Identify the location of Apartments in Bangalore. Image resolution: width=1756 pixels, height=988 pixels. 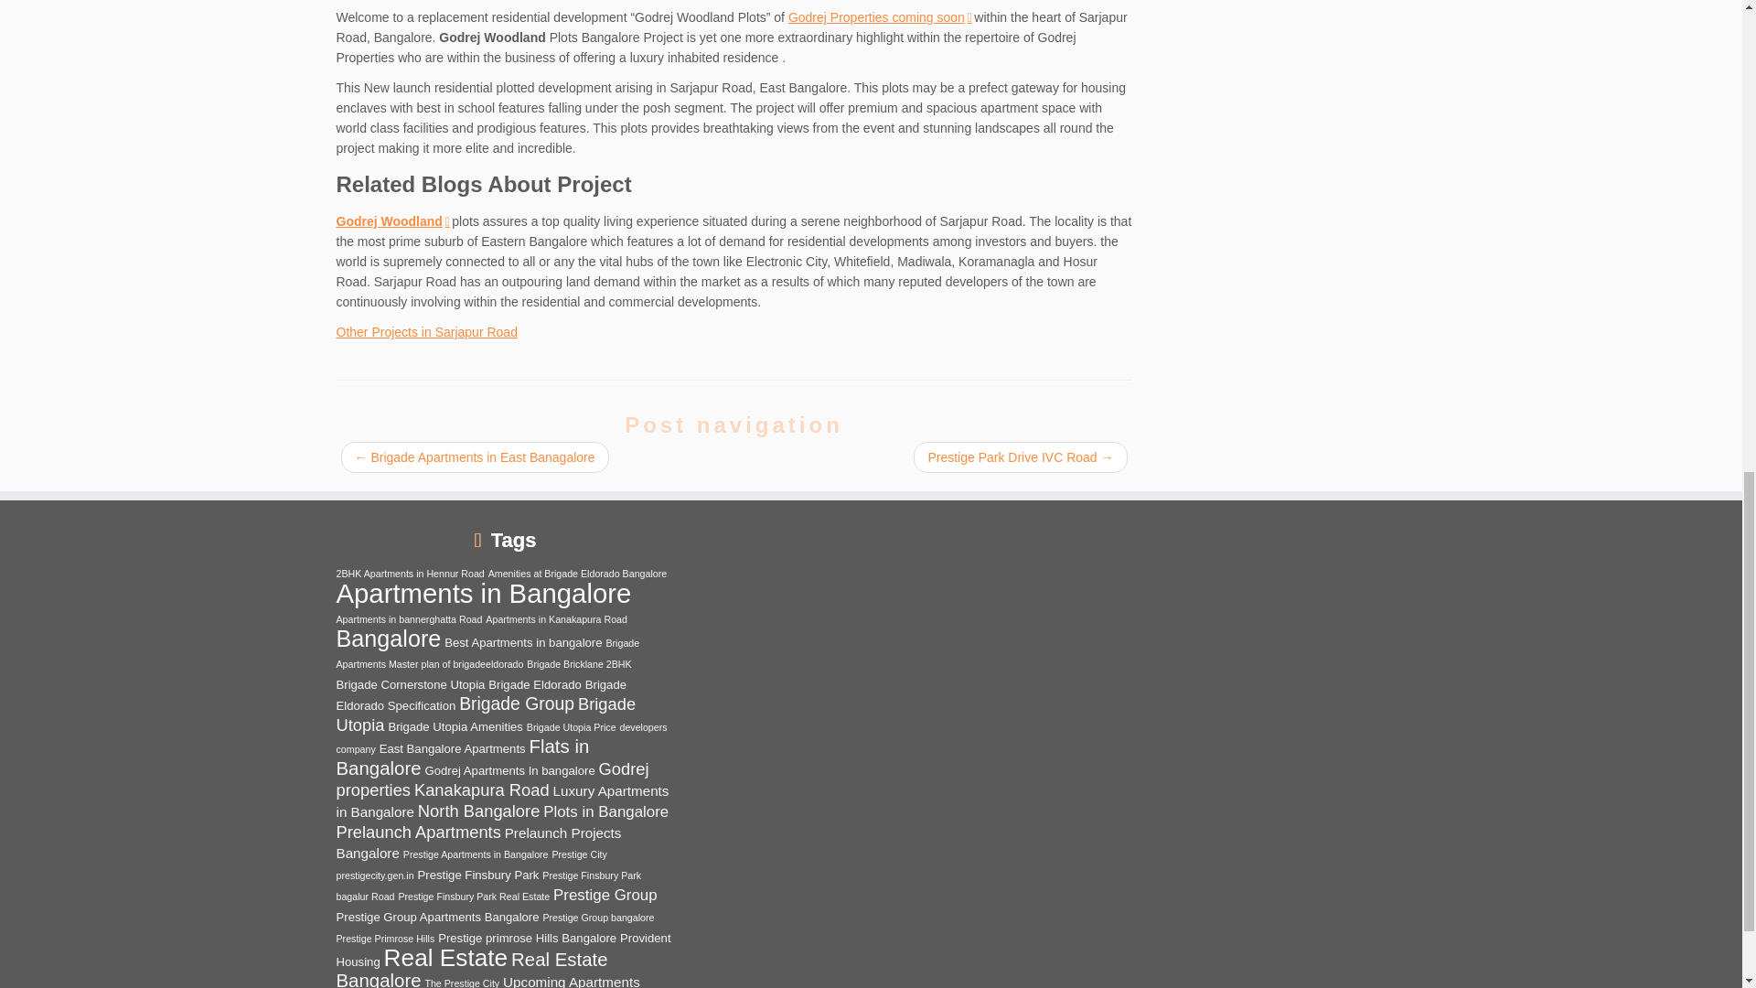
(485, 593).